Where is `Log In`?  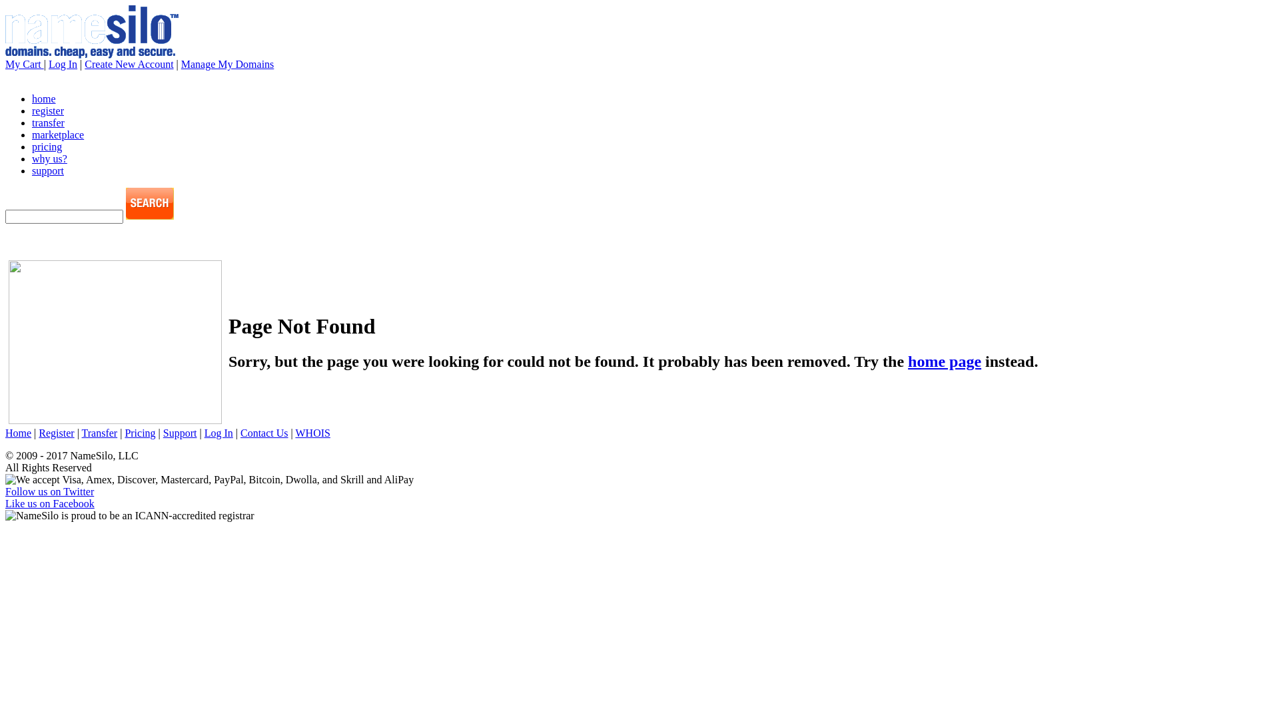 Log In is located at coordinates (218, 433).